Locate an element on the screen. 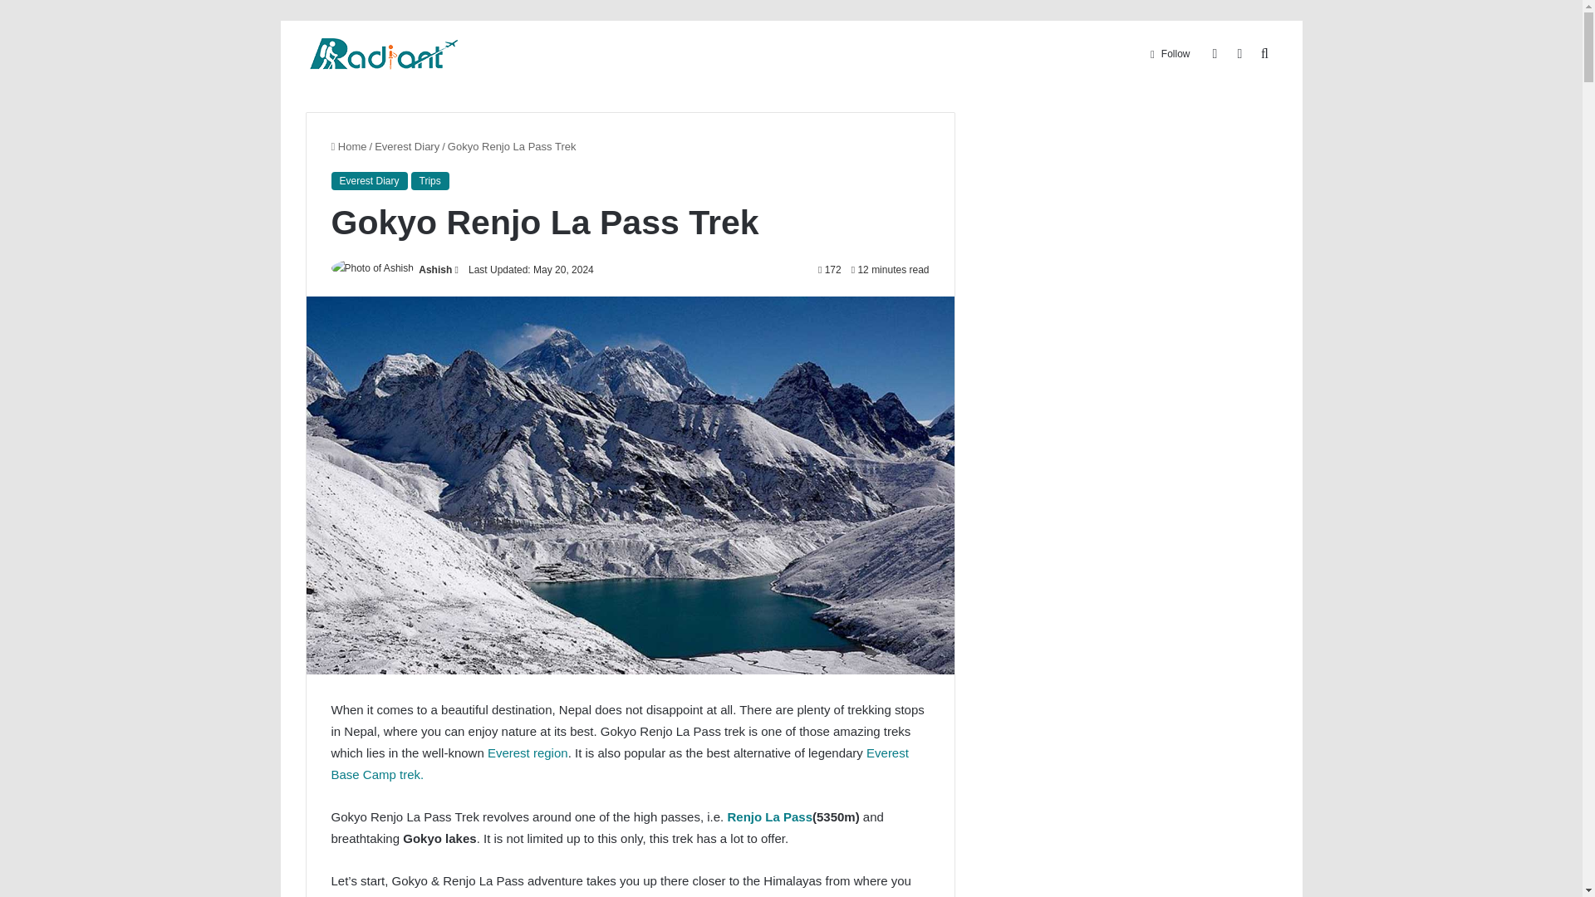 This screenshot has width=1595, height=897. Trips is located at coordinates (430, 181).